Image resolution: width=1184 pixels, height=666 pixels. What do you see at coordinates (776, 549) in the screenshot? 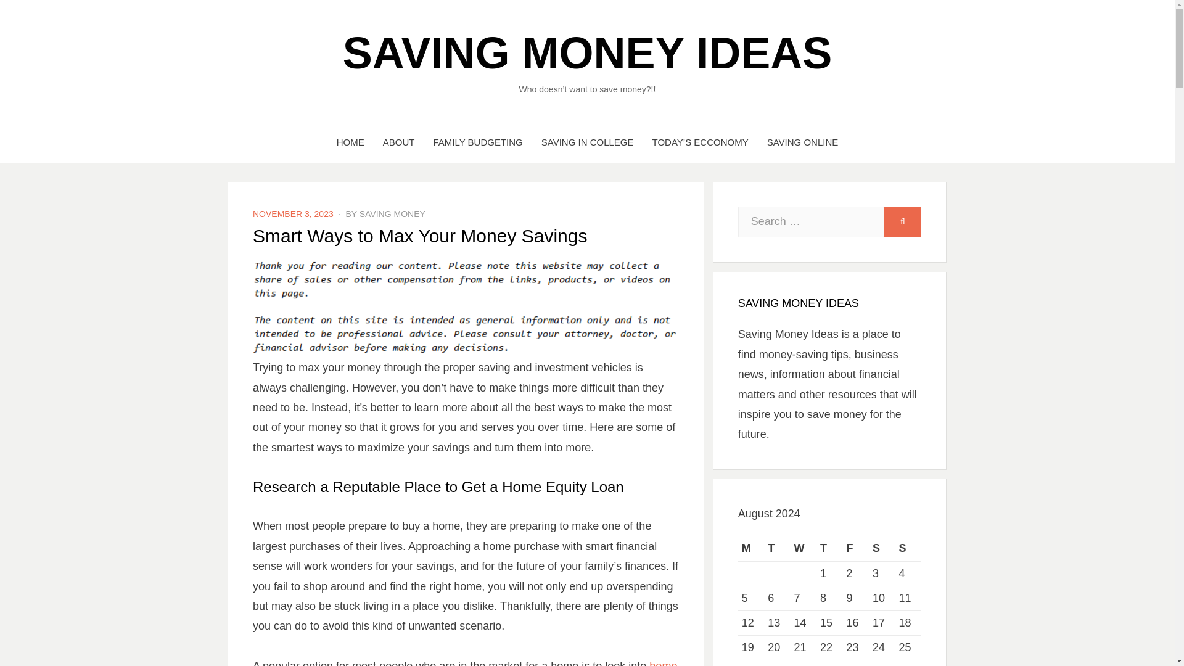
I see `Tuesday` at bounding box center [776, 549].